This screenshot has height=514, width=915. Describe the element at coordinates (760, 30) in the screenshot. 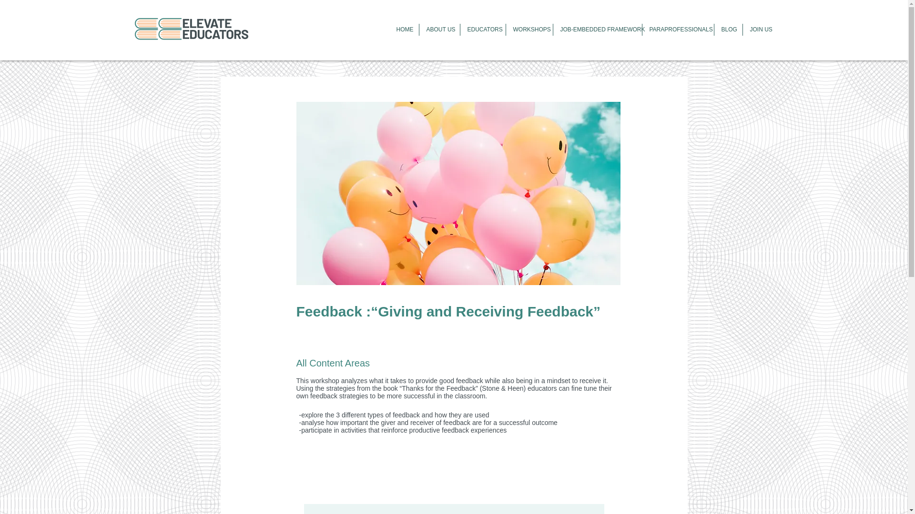

I see `JOIN US` at that location.